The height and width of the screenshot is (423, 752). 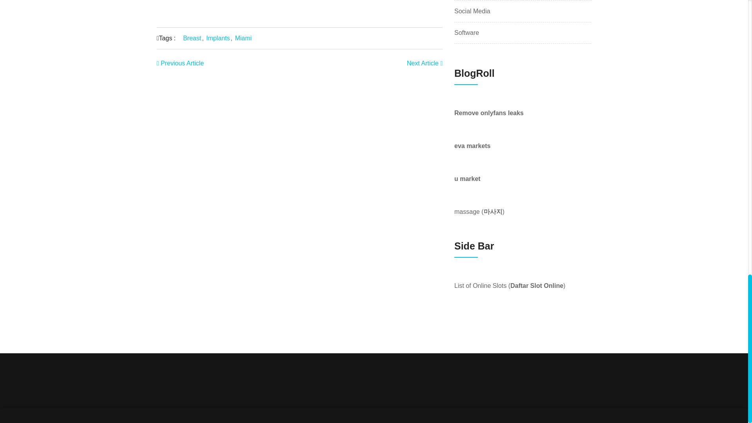 What do you see at coordinates (180, 63) in the screenshot?
I see `Previous Article` at bounding box center [180, 63].